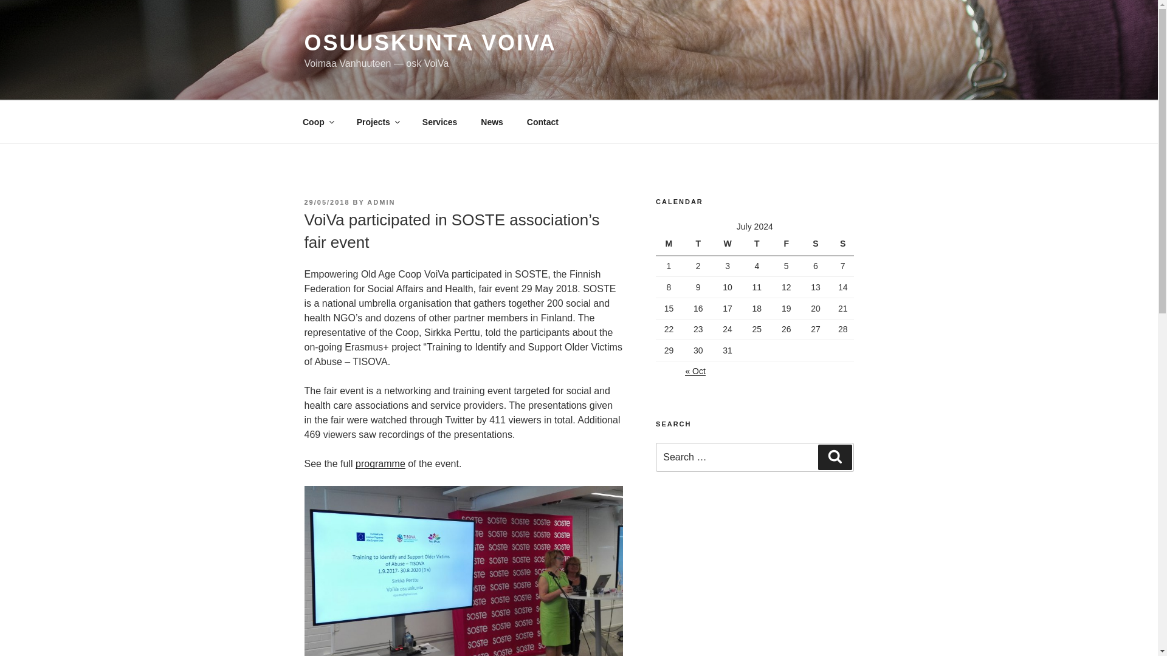 Image resolution: width=1167 pixels, height=656 pixels. I want to click on OSUUSKUNTA VOIVA, so click(430, 43).